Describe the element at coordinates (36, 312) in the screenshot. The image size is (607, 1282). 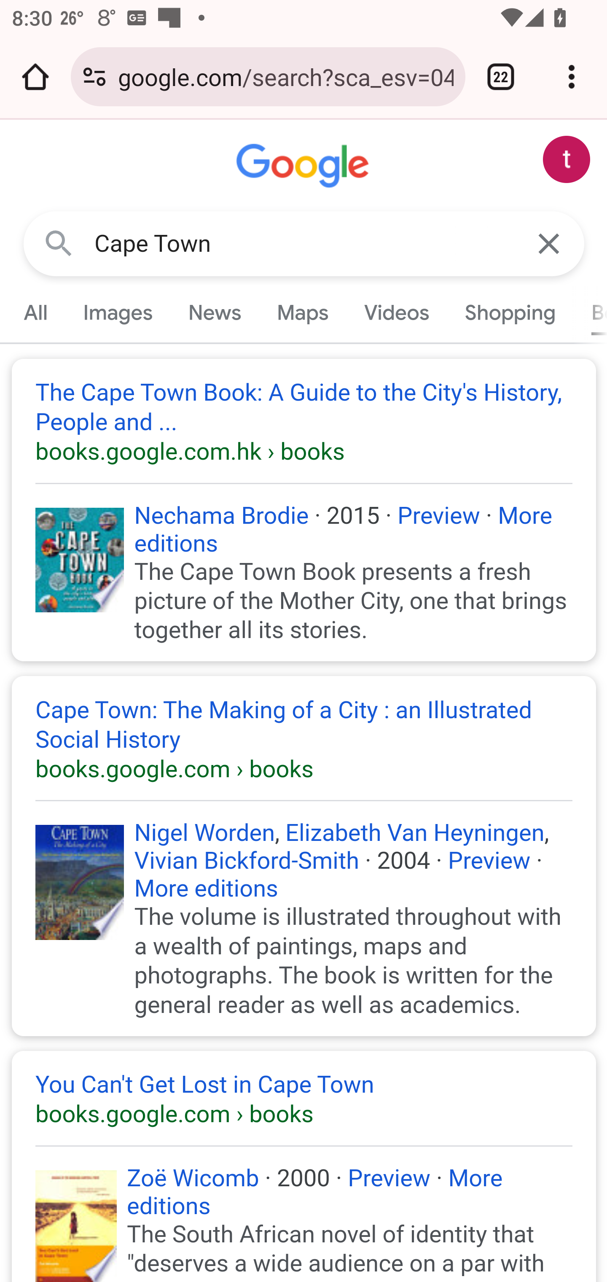
I see `All` at that location.